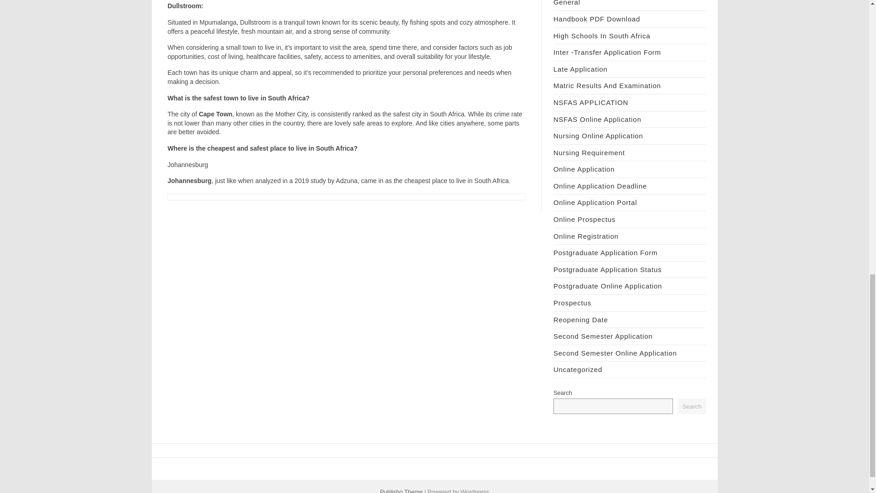 This screenshot has height=493, width=876. I want to click on Handbook PDF Download, so click(597, 19).